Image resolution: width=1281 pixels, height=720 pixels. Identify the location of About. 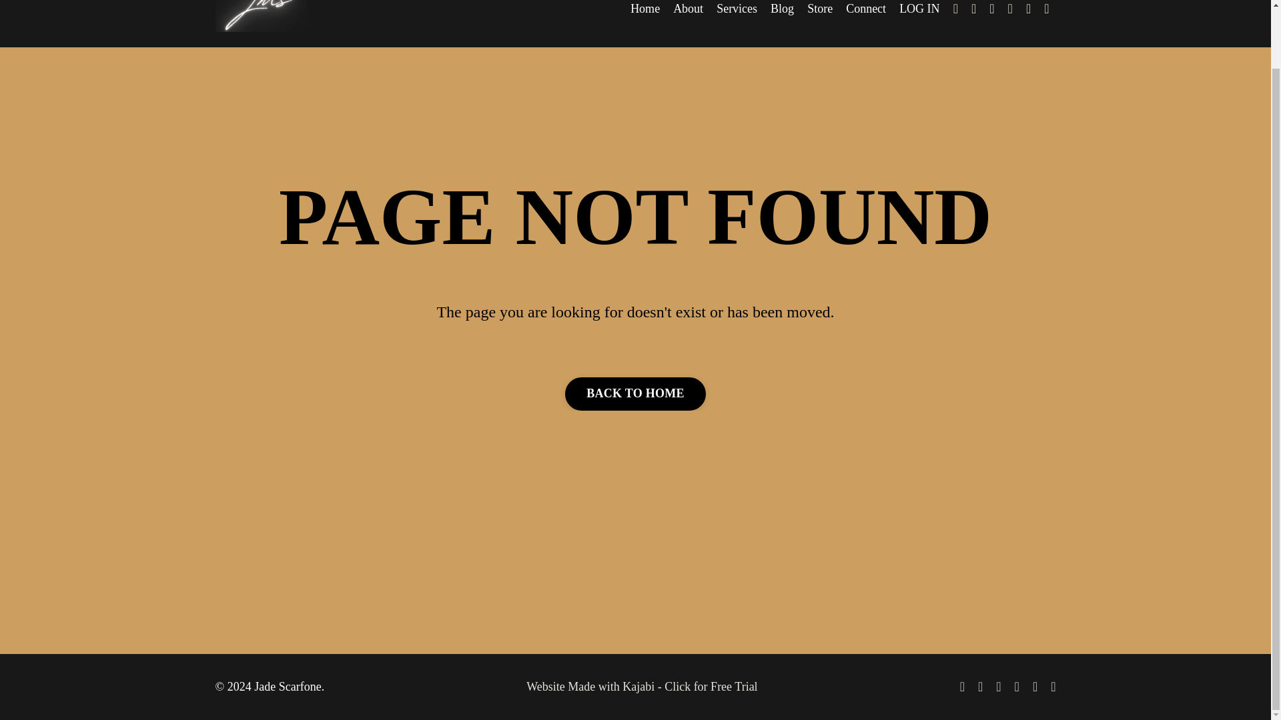
(689, 9).